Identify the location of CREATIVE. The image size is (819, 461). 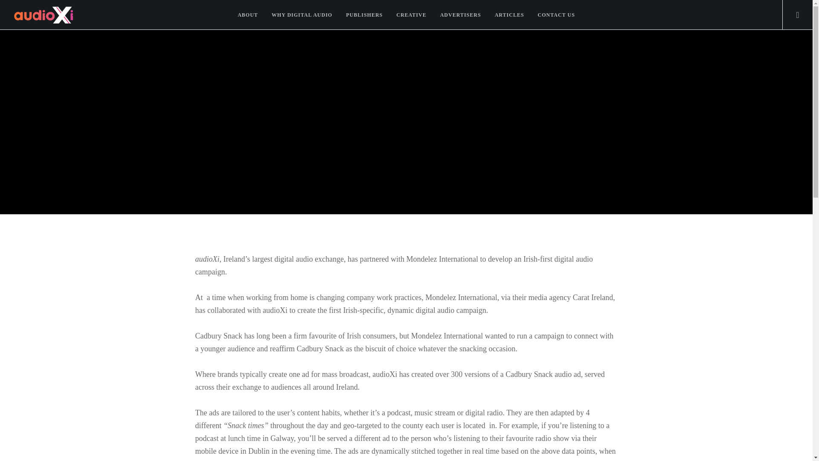
(411, 15).